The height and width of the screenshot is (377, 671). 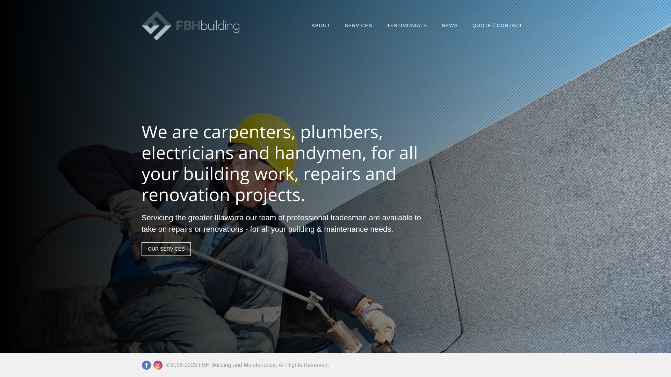 What do you see at coordinates (498, 26) in the screenshot?
I see `QUOTE / CONTACT` at bounding box center [498, 26].